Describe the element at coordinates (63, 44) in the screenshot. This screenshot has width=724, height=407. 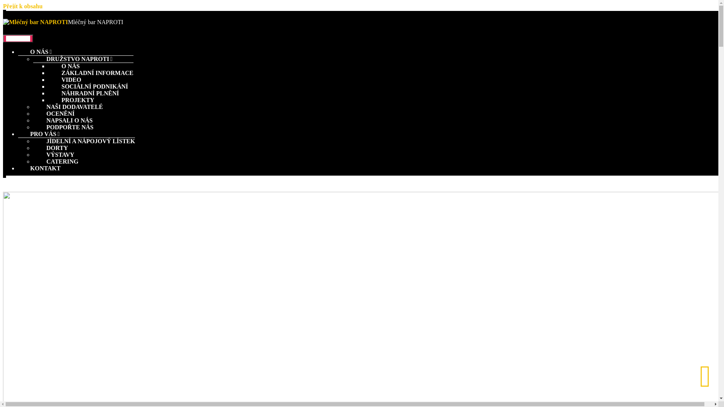
I see `Zobrazit podmenu` at that location.